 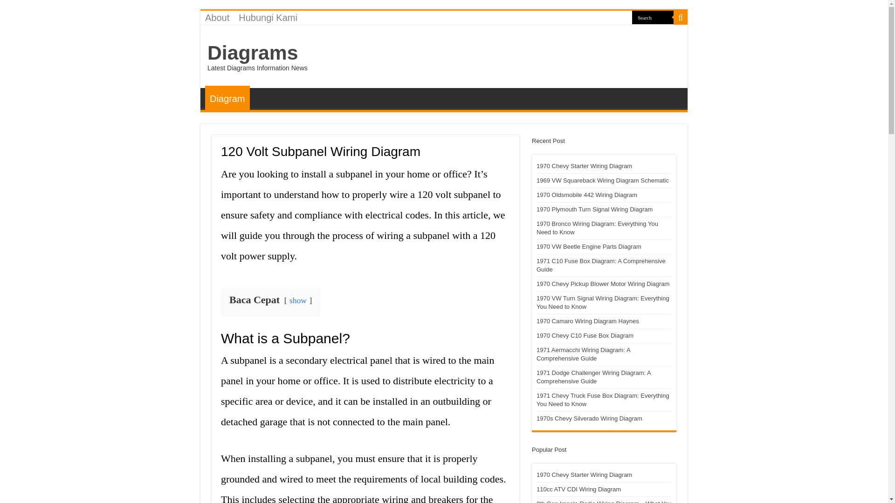 I want to click on 1970 Oldsmobile 442 Wiring Diagram, so click(x=586, y=195).